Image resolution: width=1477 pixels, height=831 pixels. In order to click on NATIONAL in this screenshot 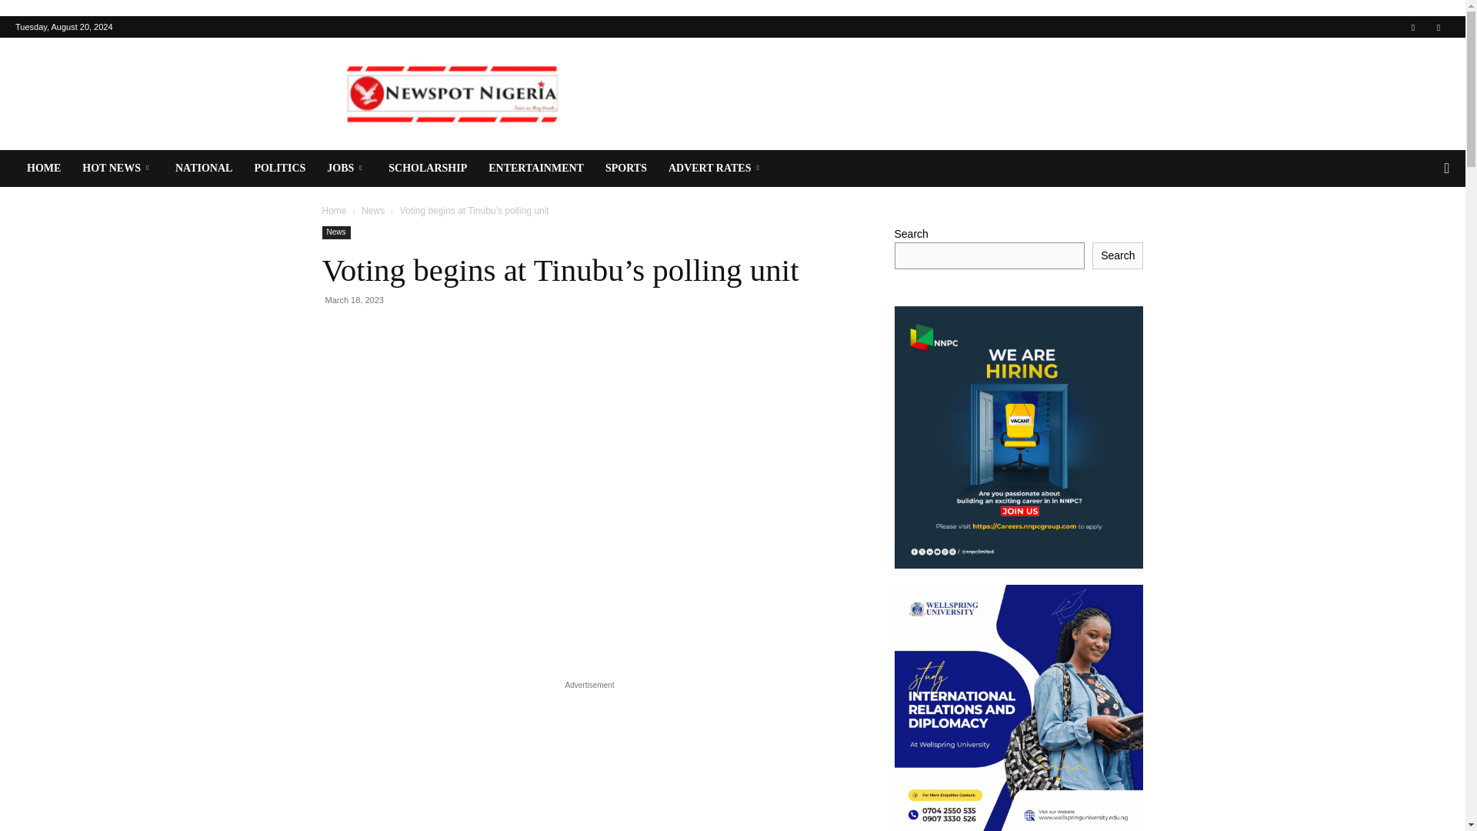, I will do `click(203, 169)`.